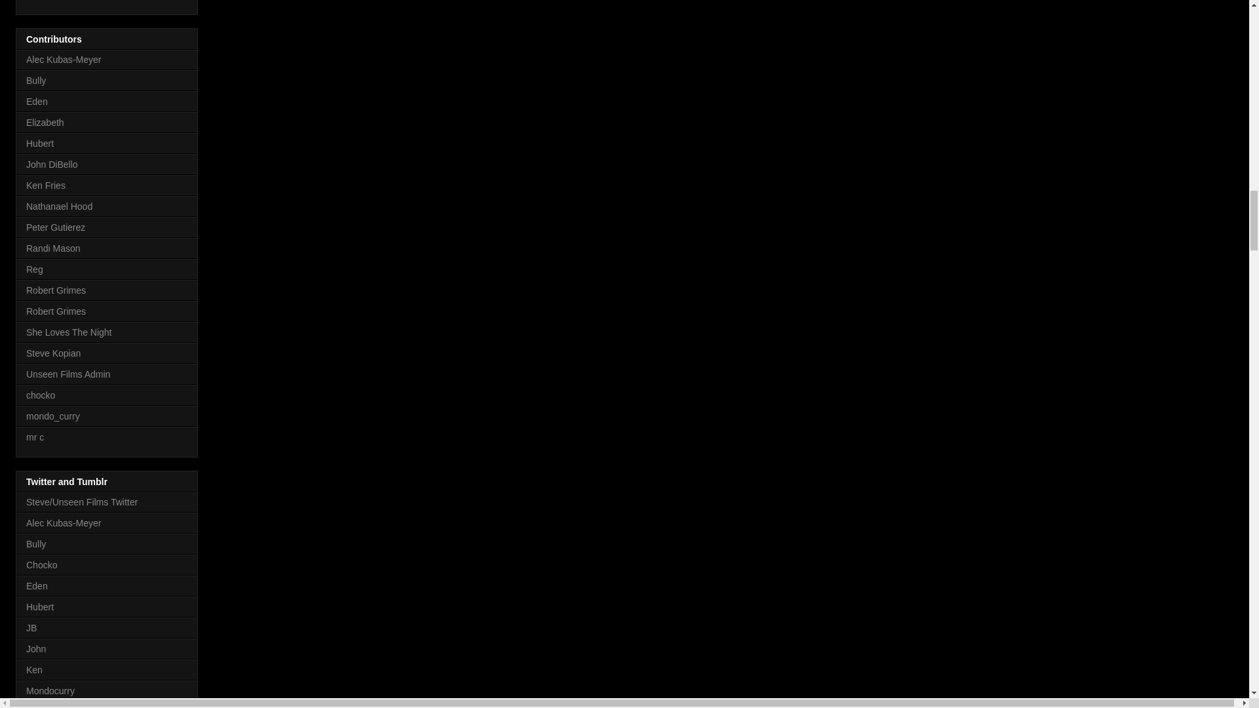 The image size is (1259, 708). Describe the element at coordinates (52, 165) in the screenshot. I see `John DiBello` at that location.